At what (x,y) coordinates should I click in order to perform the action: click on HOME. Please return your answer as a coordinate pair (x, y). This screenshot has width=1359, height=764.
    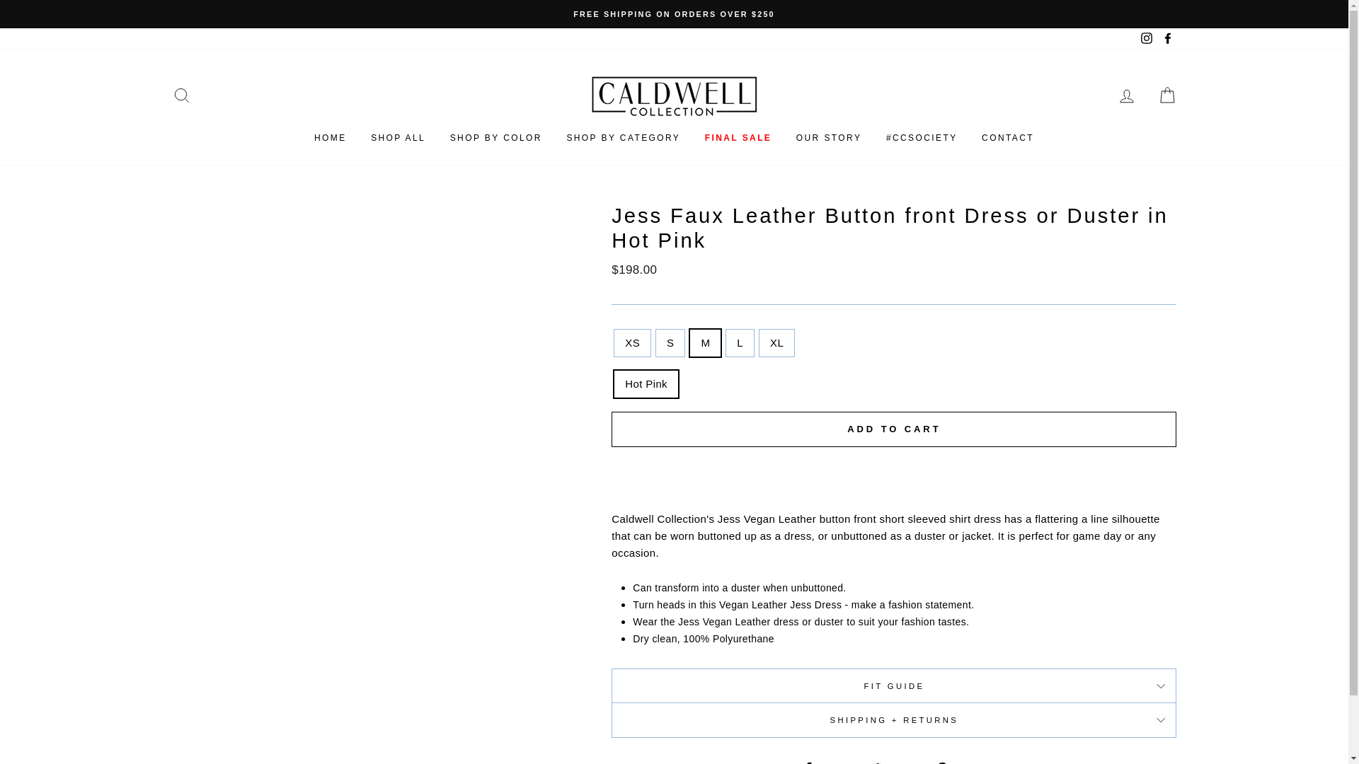
    Looking at the image, I should click on (330, 139).